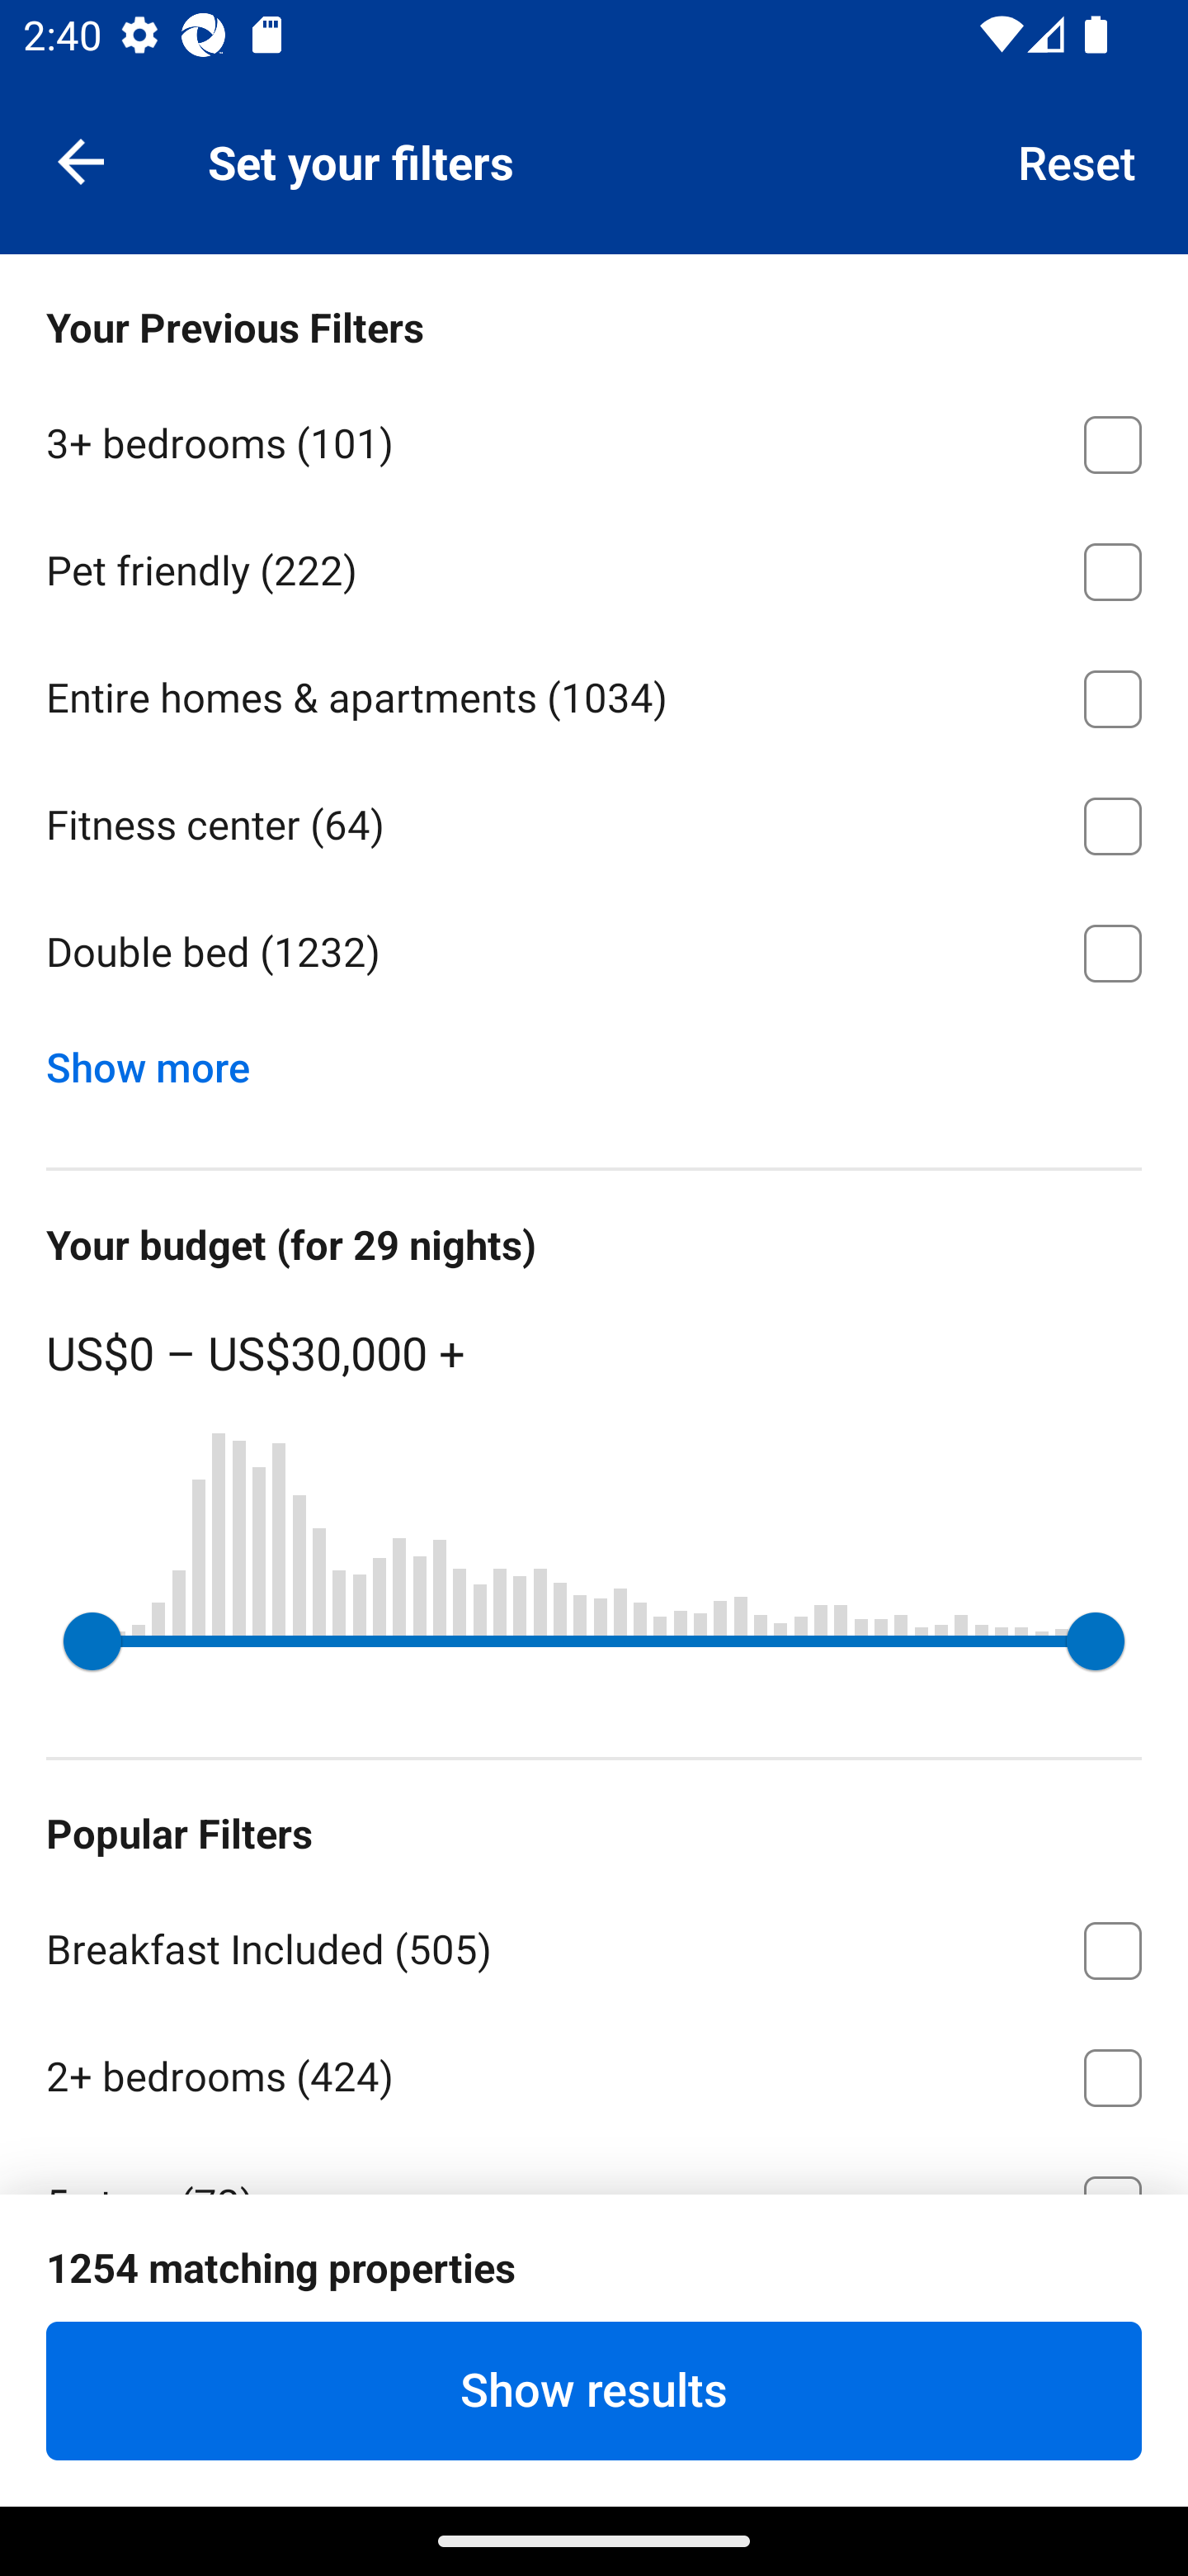 This screenshot has width=1188, height=2576. What do you see at coordinates (594, 694) in the screenshot?
I see `Entire homes & apartments ⁦(1034)` at bounding box center [594, 694].